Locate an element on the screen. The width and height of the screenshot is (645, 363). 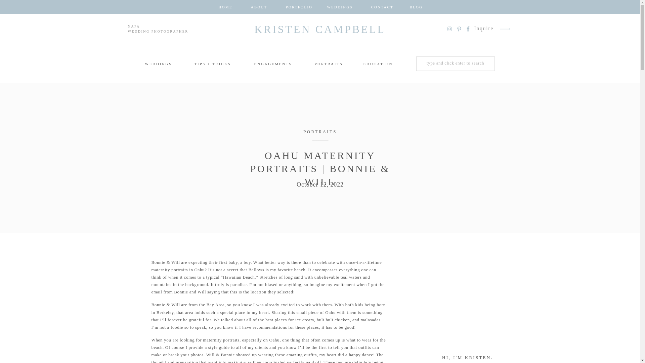
KRISTEN CAMPBELL PHOTOGRAPHY is located at coordinates (320, 29).